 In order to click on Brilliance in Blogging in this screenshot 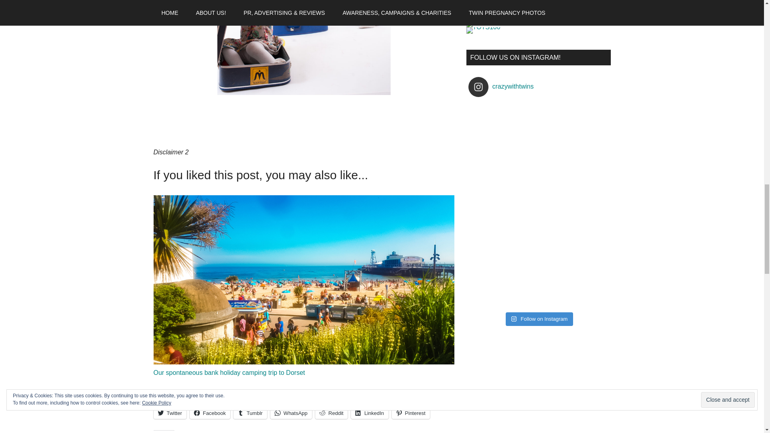, I will do `click(521, 5)`.